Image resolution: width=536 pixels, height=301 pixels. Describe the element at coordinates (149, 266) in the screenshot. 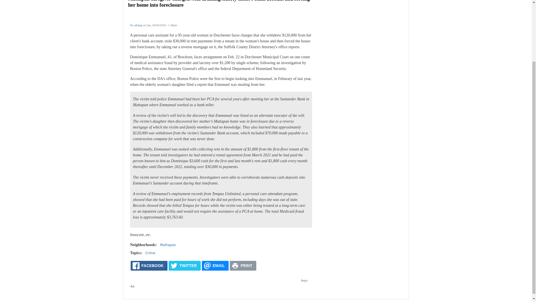

I see `FACEBOOK` at that location.